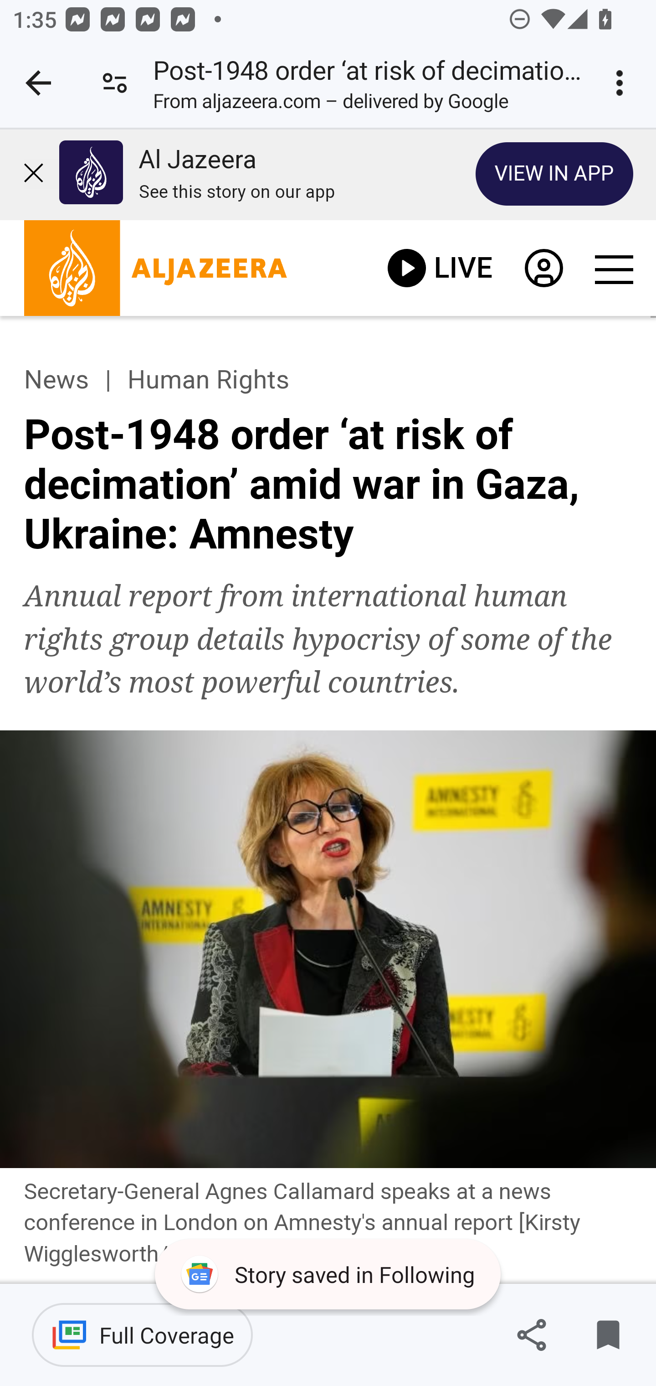 This screenshot has width=656, height=1386. What do you see at coordinates (554, 173) in the screenshot?
I see `VIEW IN APP` at bounding box center [554, 173].